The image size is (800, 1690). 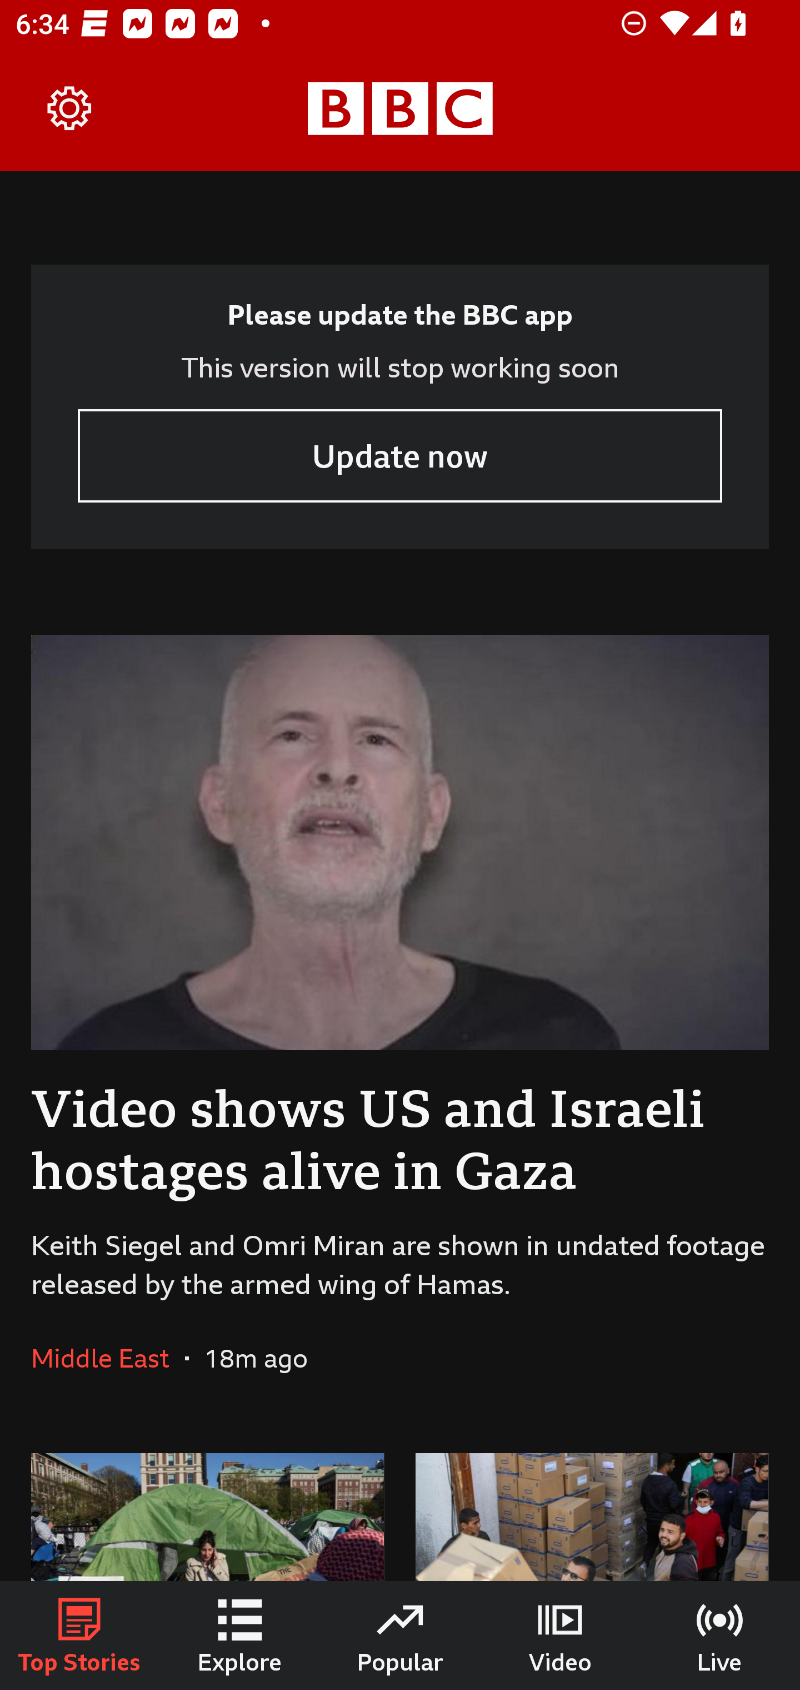 I want to click on Live, so click(x=720, y=1636).